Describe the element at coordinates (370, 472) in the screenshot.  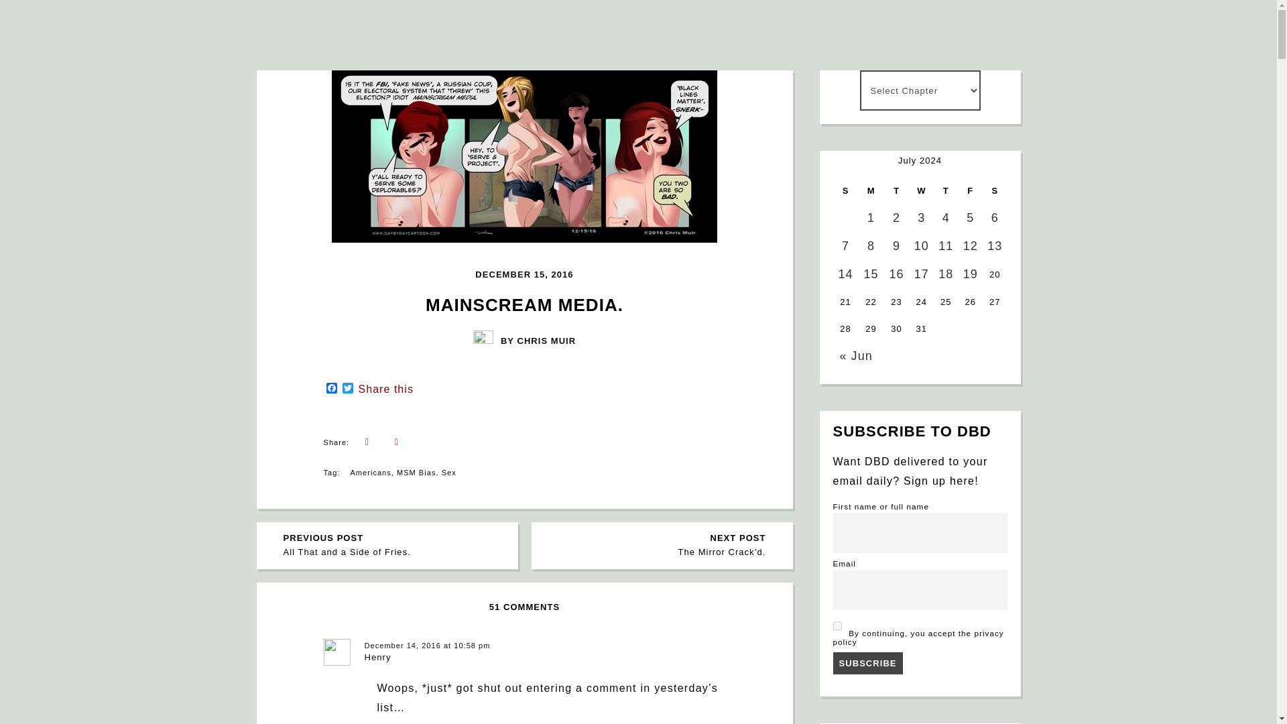
I see `Americans` at that location.